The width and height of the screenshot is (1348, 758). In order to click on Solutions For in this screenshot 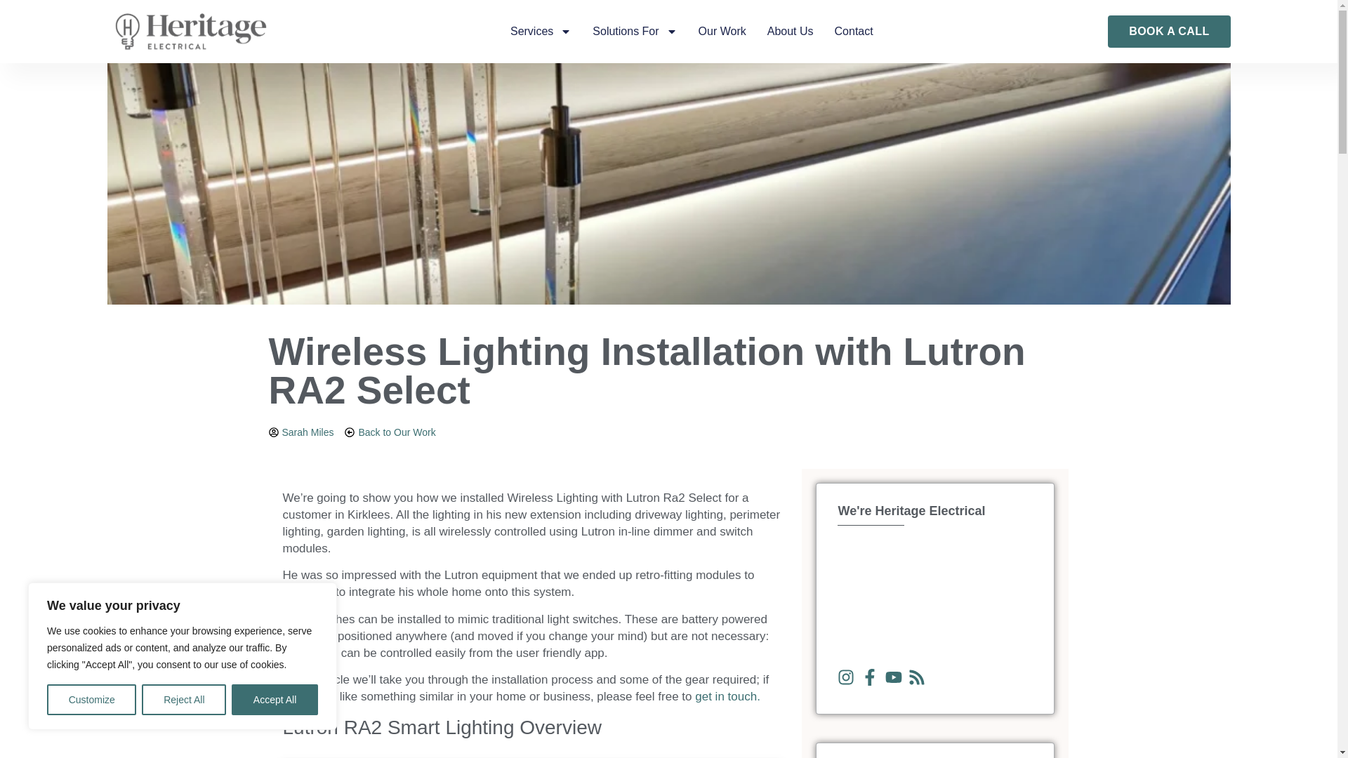, I will do `click(635, 32)`.